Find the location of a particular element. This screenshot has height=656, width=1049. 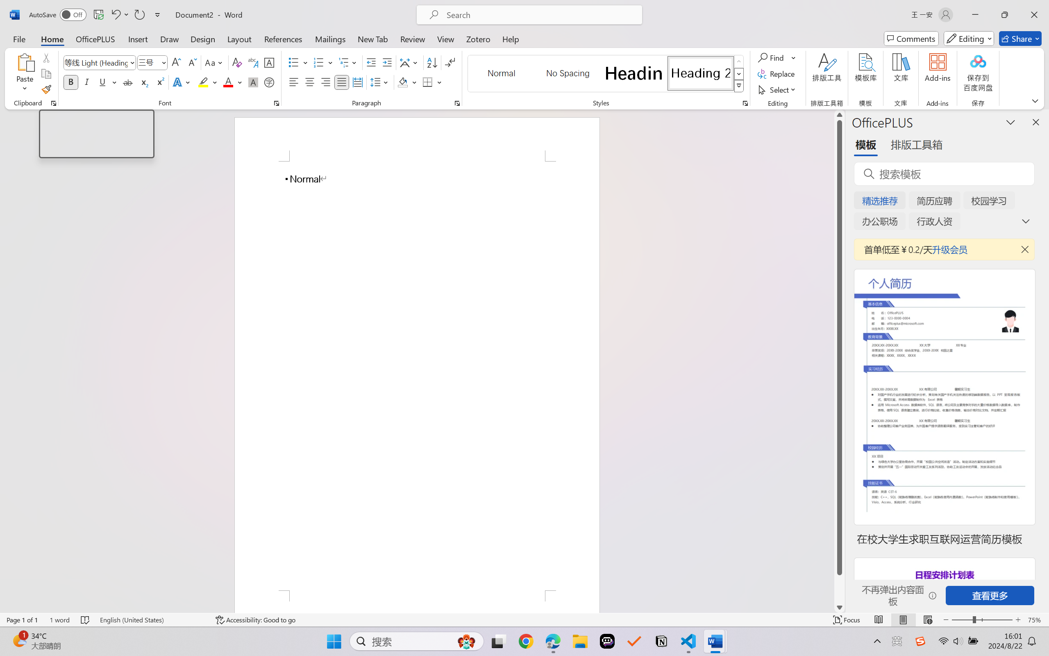

Font Color is located at coordinates (233, 82).